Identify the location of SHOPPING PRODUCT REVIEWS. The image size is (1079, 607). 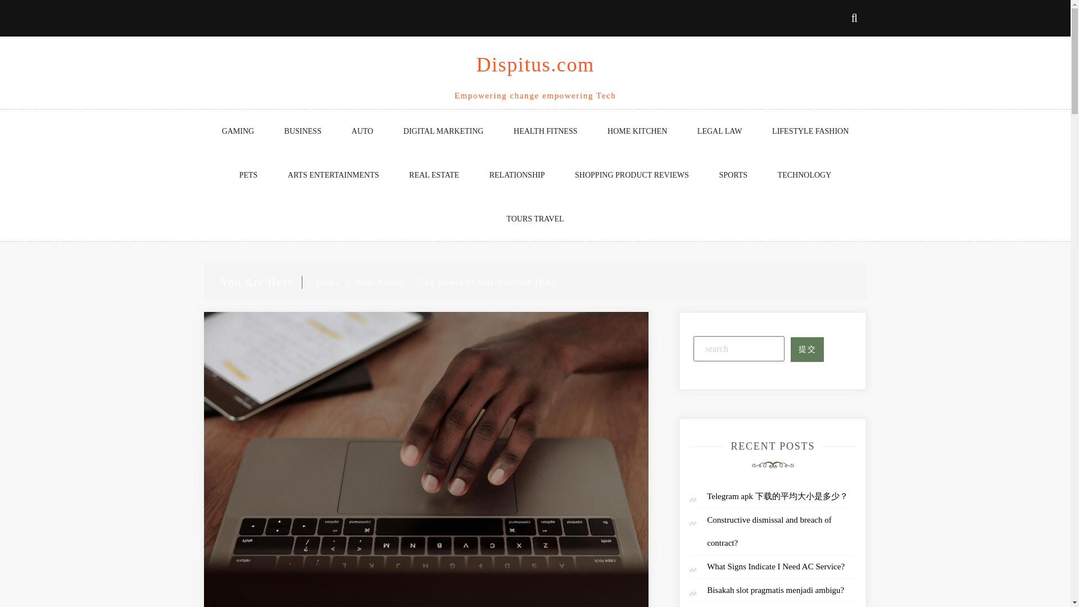
(632, 175).